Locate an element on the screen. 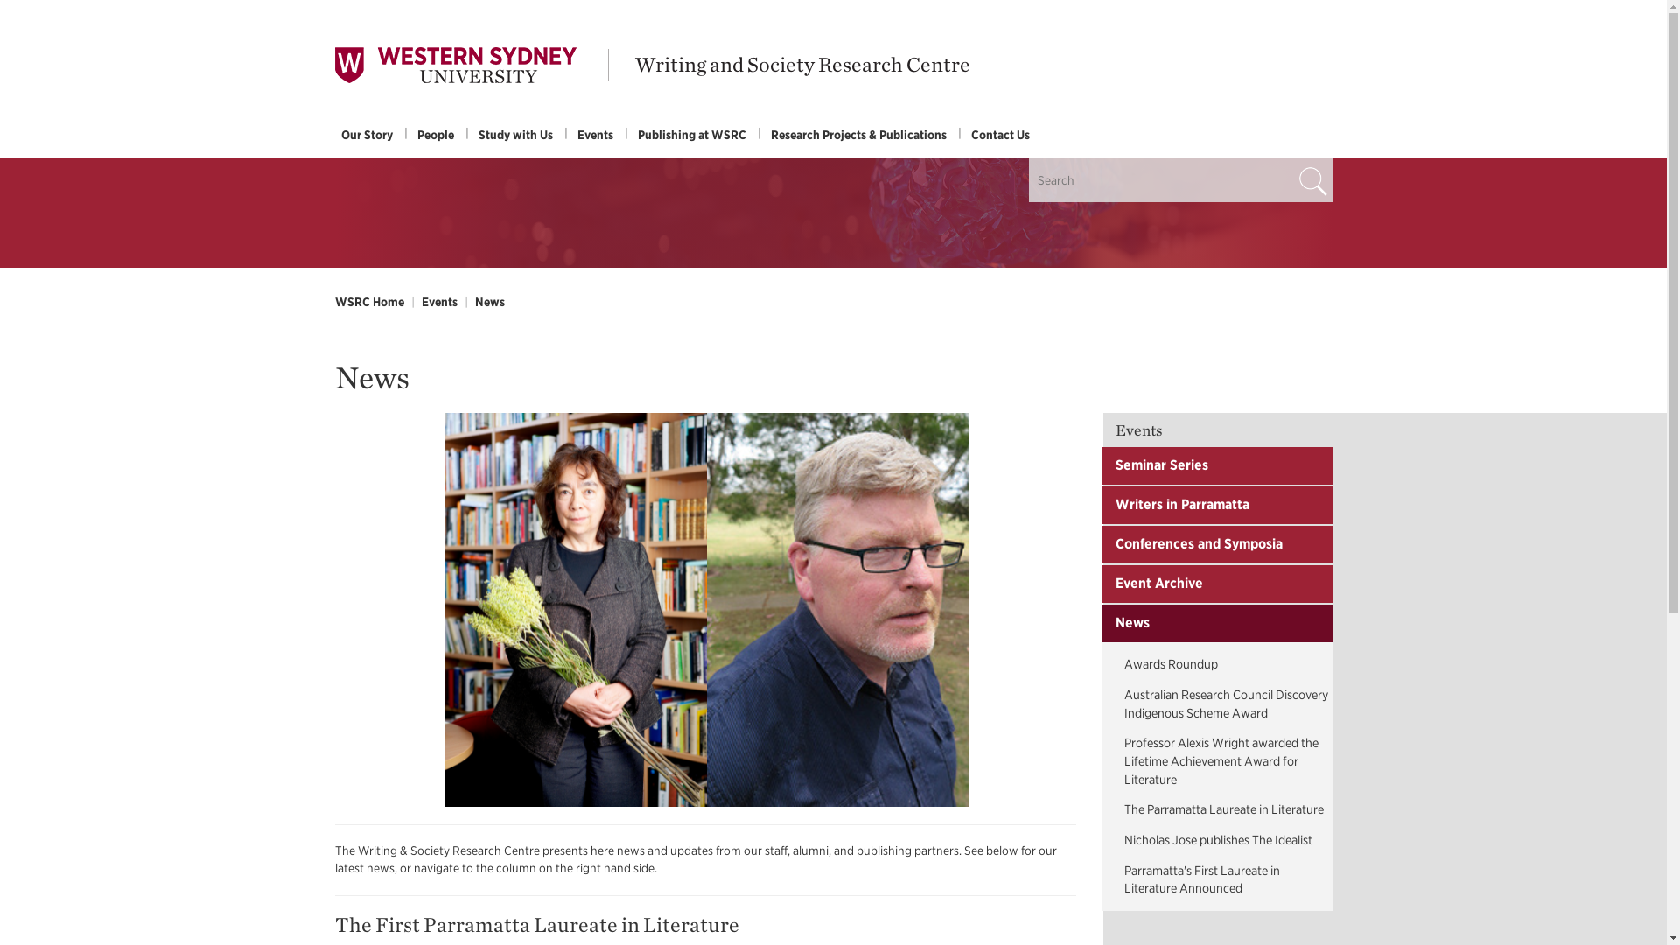 The image size is (1680, 945). WSRC Home is located at coordinates (368, 301).